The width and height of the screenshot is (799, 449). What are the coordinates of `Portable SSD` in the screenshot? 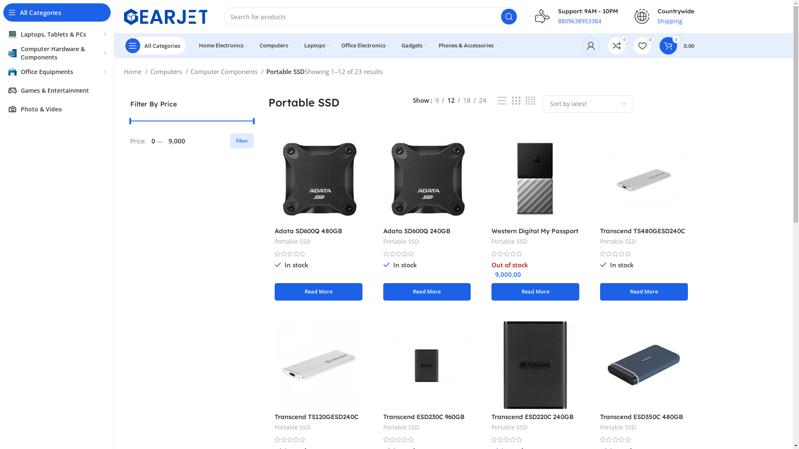 It's located at (509, 242).